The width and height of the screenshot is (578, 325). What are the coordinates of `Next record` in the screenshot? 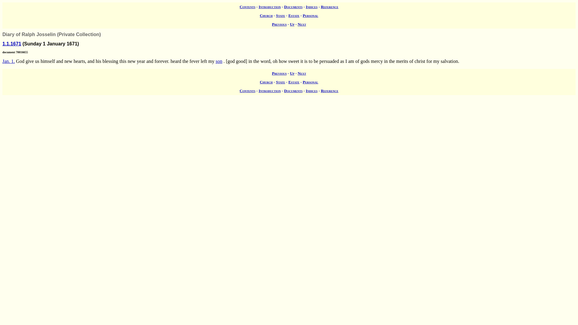 It's located at (302, 73).